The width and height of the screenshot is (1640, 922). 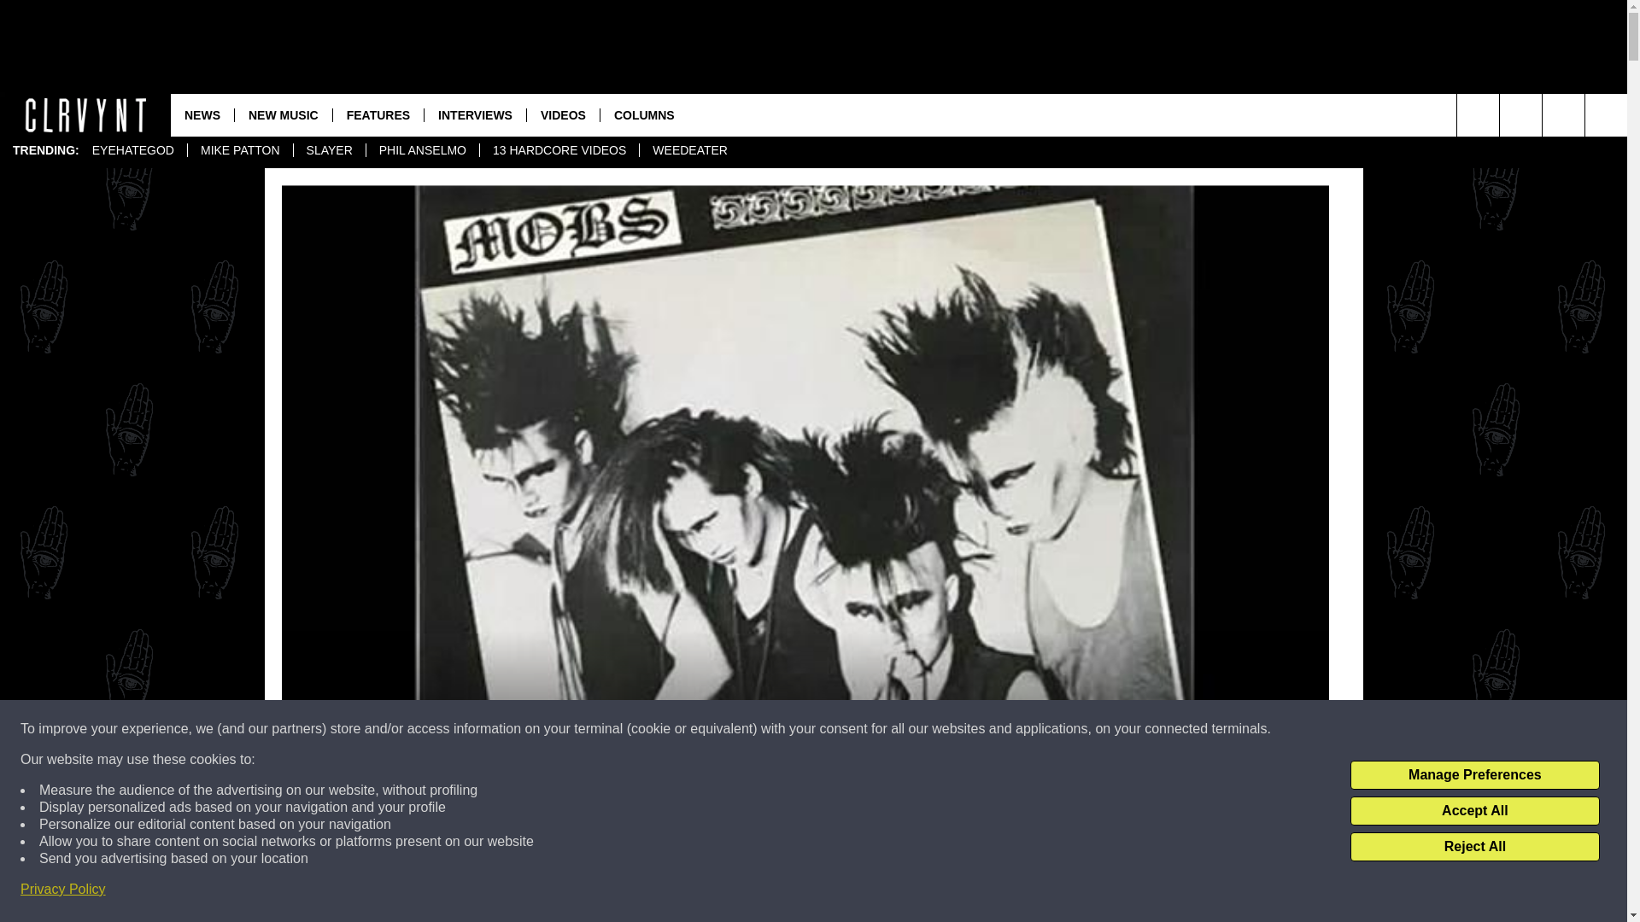 I want to click on PHIL ANSELMO, so click(x=422, y=150).